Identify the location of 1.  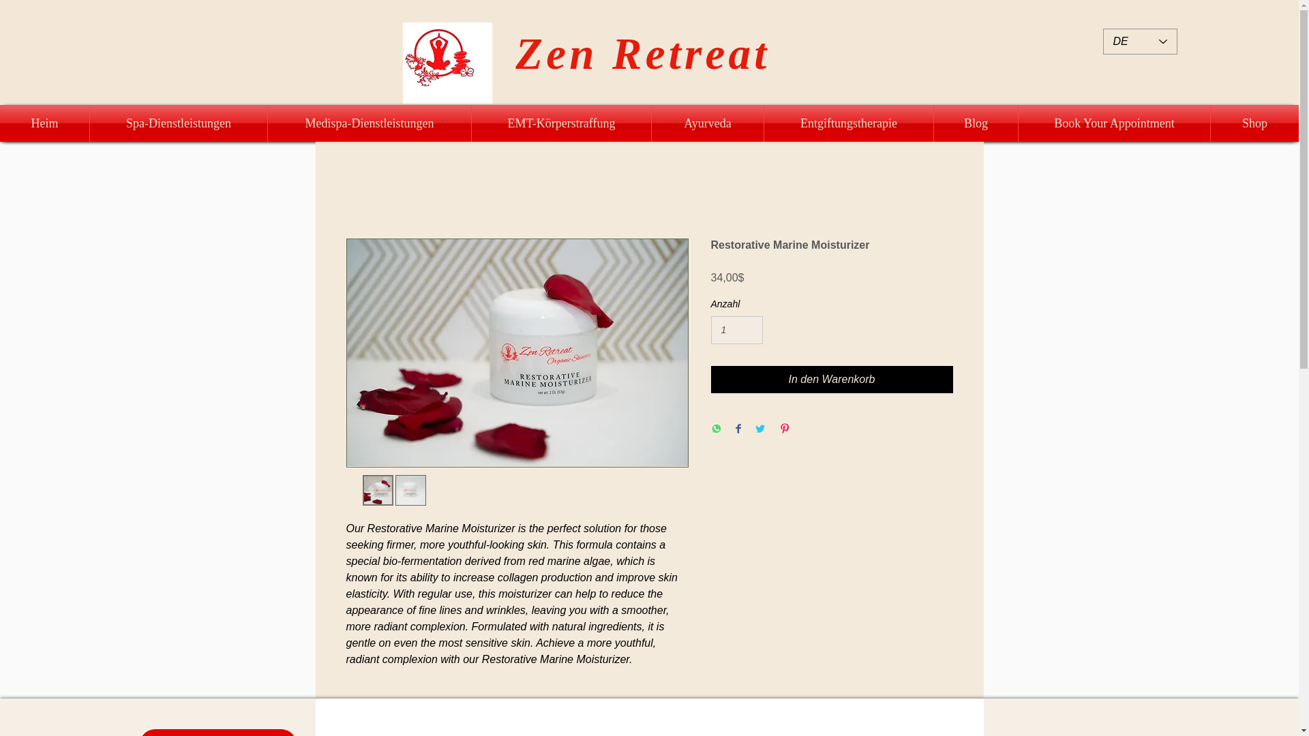
(736, 330).